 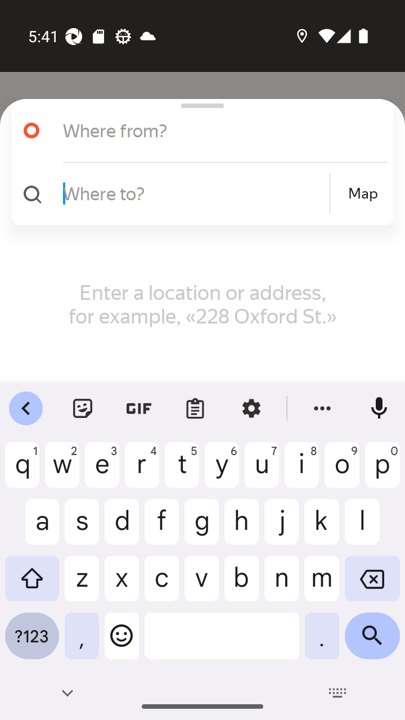 I want to click on Where from?, so click(x=210, y=130).